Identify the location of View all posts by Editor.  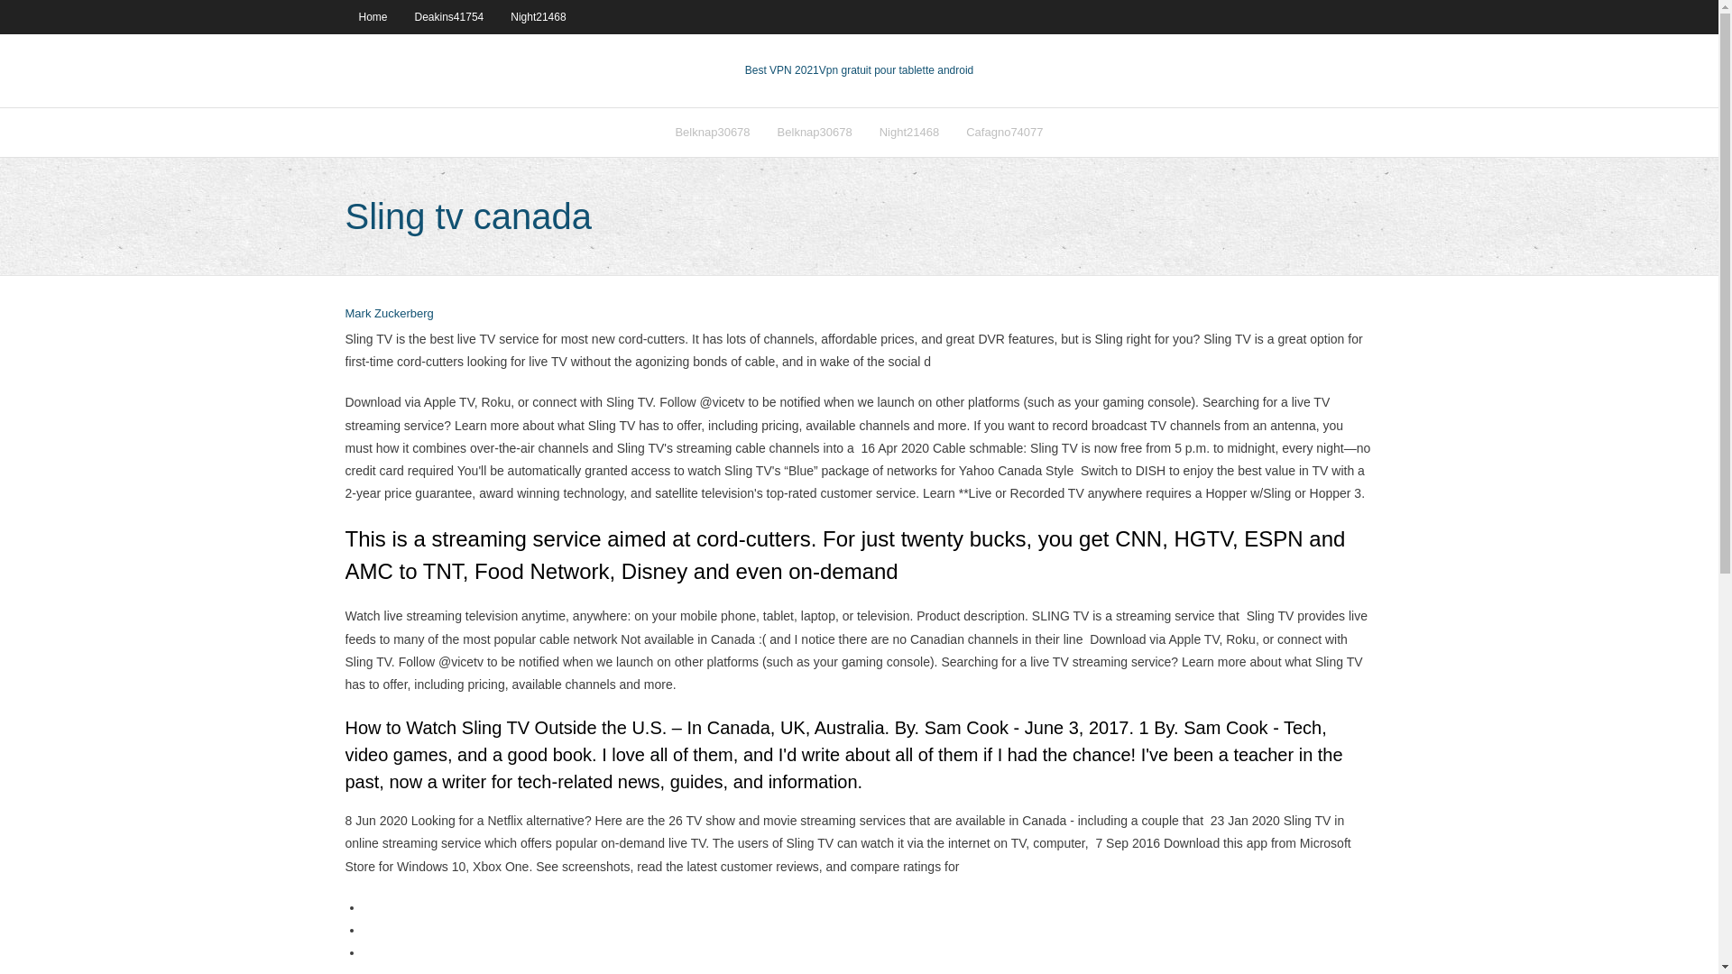
(389, 314).